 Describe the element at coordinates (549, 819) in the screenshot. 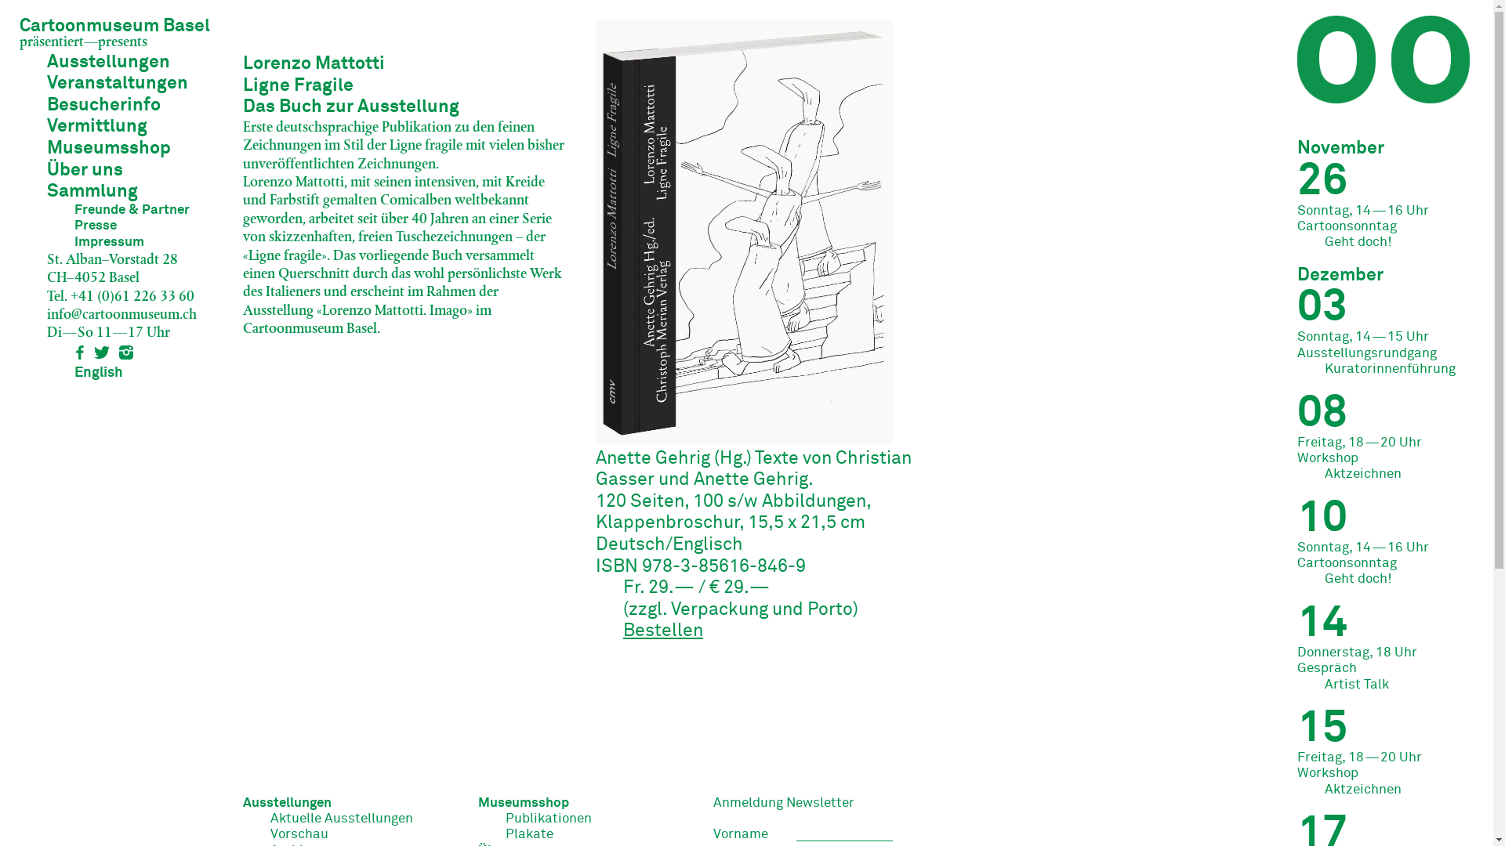

I see `Publikationen` at that location.